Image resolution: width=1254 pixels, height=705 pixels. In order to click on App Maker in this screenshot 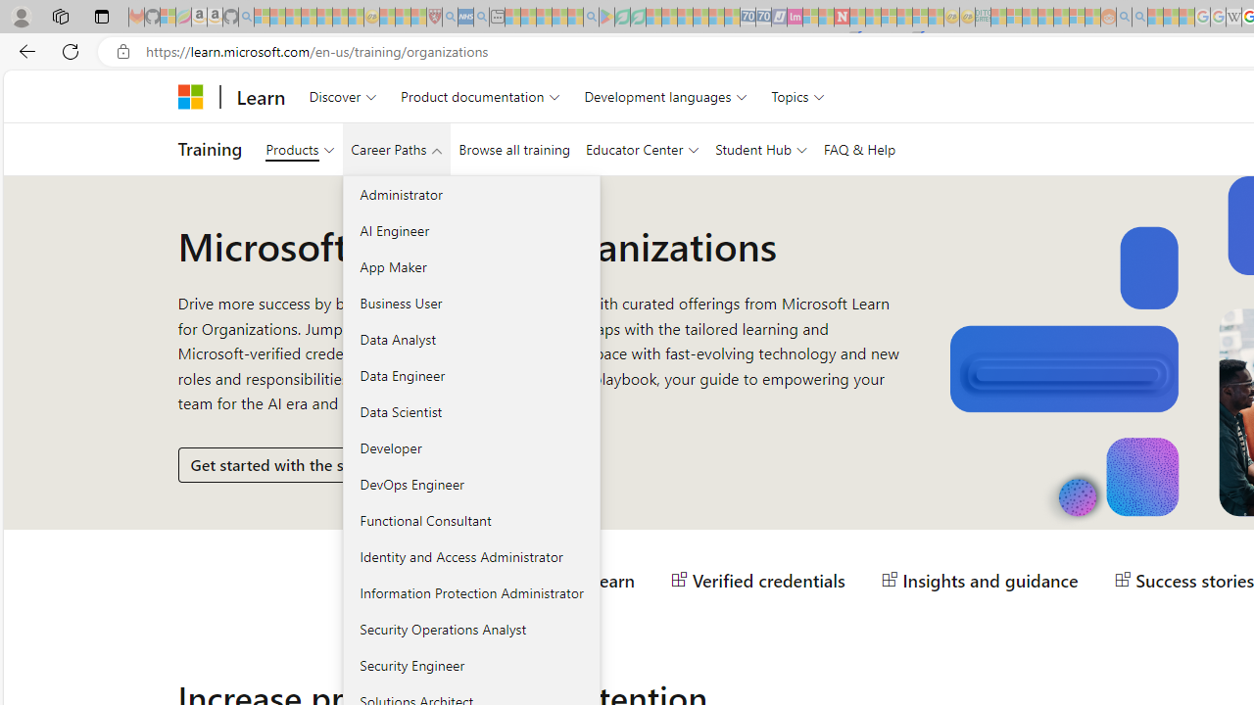, I will do `click(470, 266)`.